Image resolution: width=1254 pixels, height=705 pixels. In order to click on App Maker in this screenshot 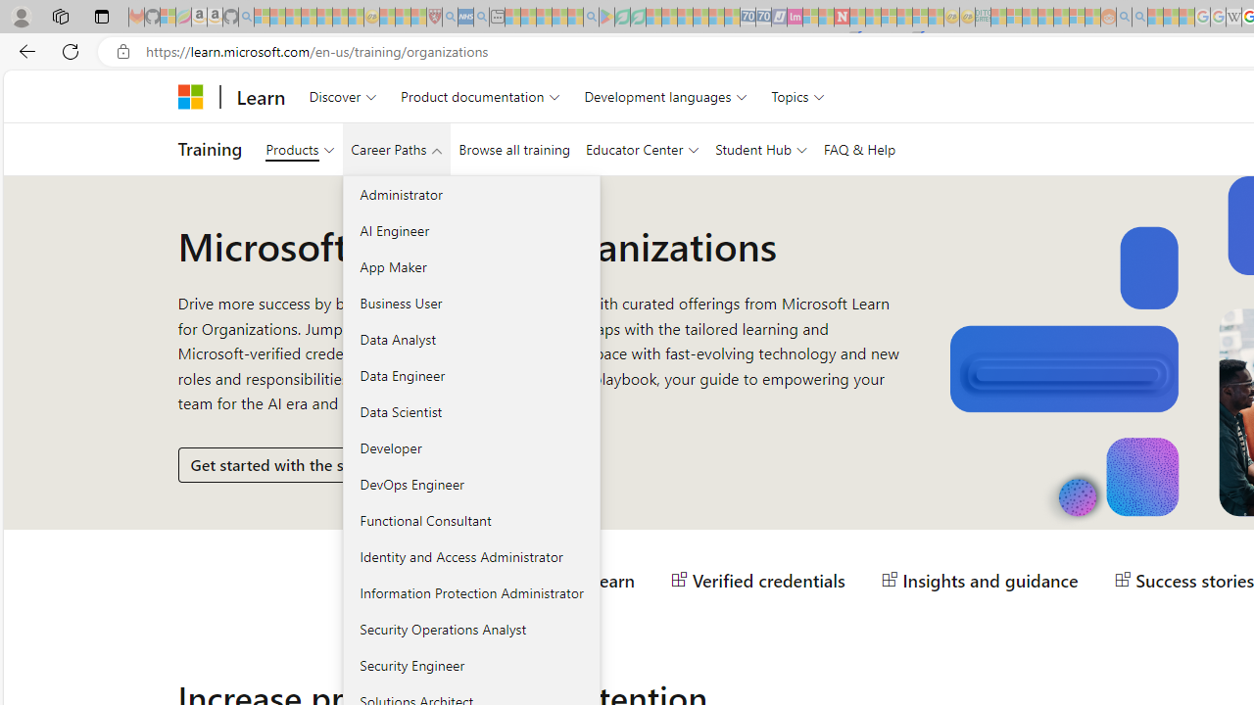, I will do `click(470, 266)`.